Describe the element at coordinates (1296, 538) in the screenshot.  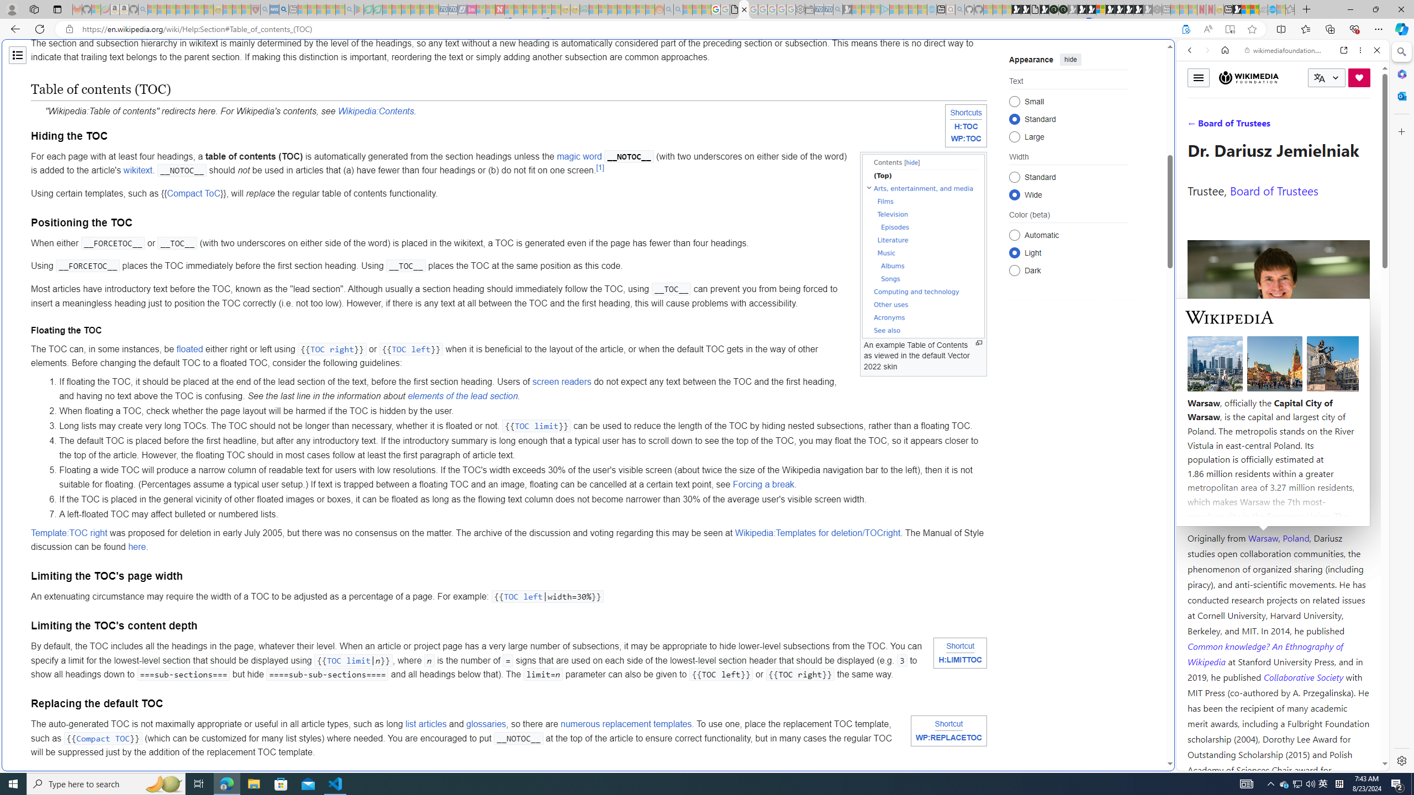
I see `Poland` at that location.